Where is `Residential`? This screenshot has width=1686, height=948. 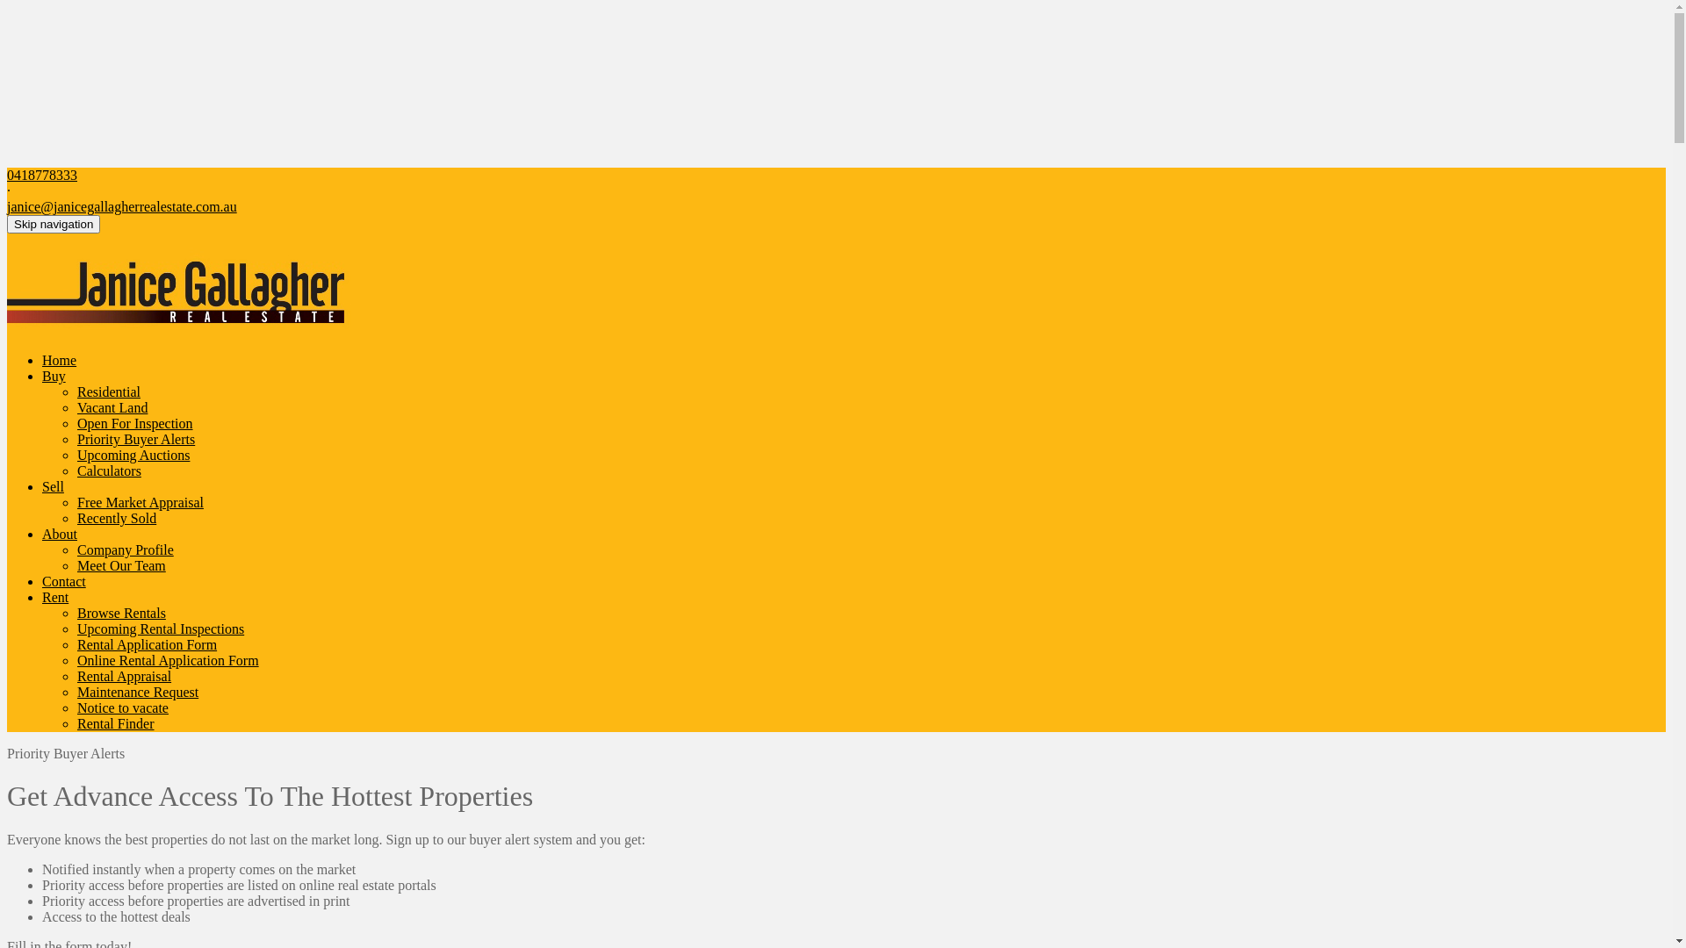 Residential is located at coordinates (109, 391).